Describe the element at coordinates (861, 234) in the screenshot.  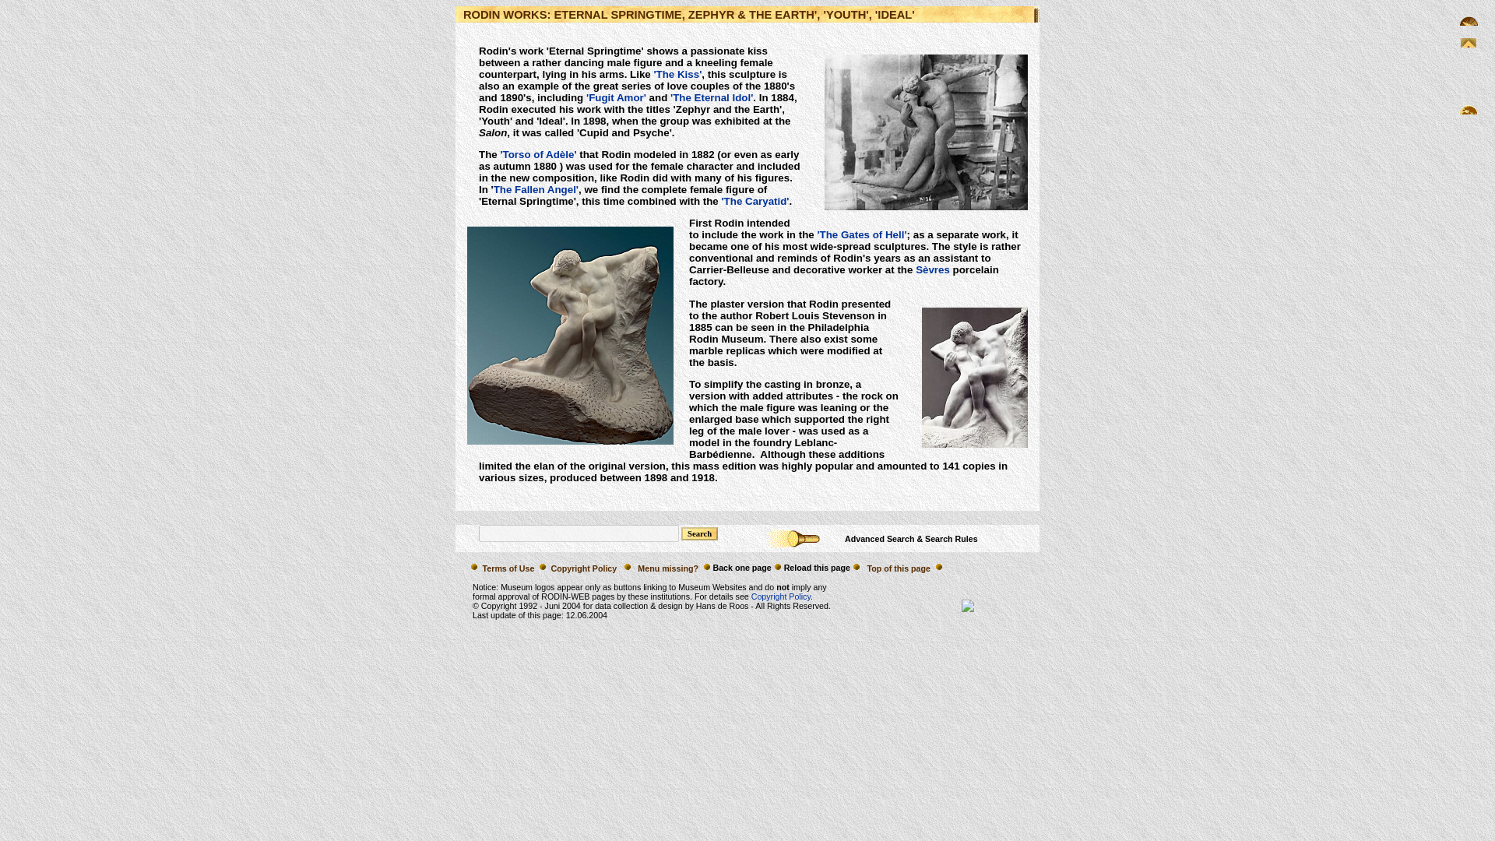
I see `'The Gates of Hell'` at that location.